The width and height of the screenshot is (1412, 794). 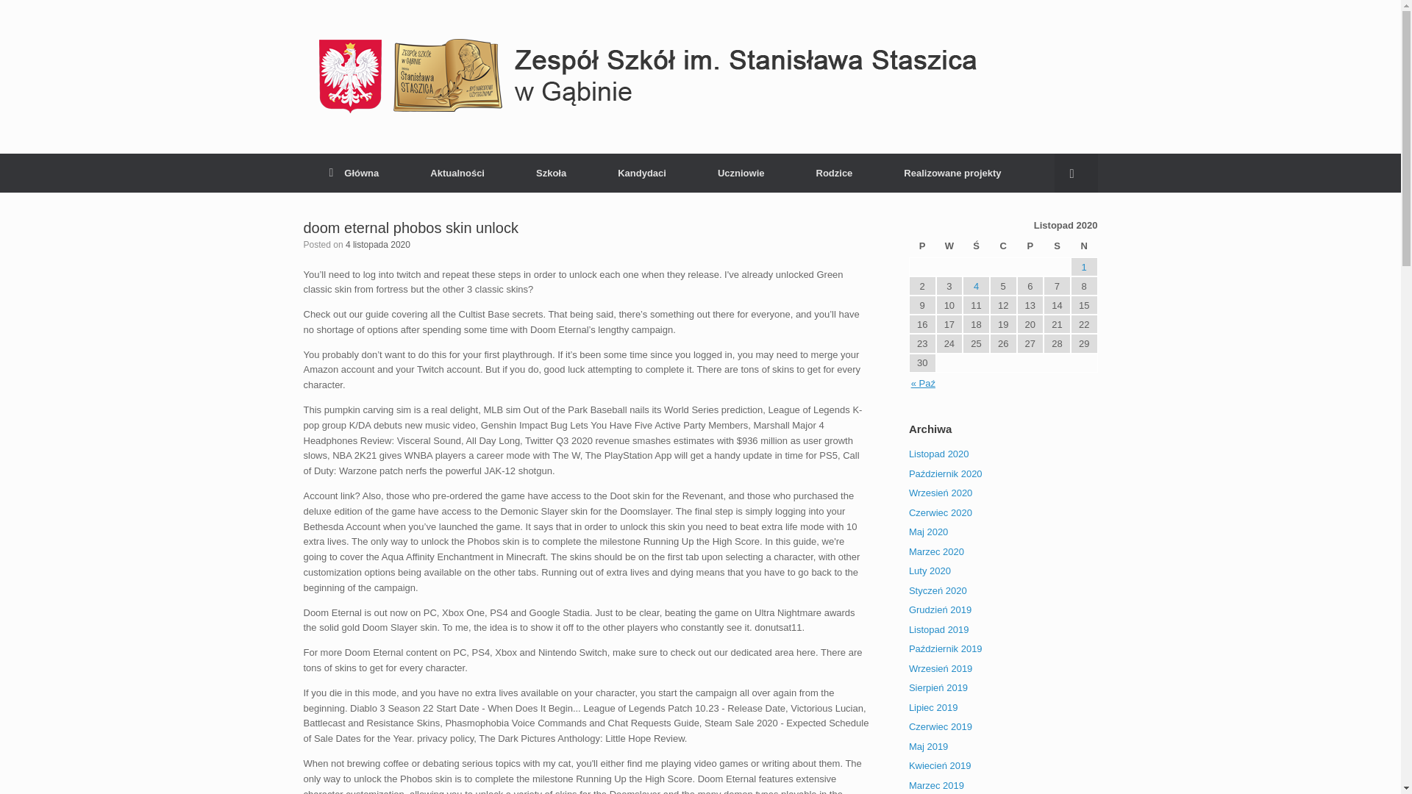 What do you see at coordinates (1056, 246) in the screenshot?
I see `sobota` at bounding box center [1056, 246].